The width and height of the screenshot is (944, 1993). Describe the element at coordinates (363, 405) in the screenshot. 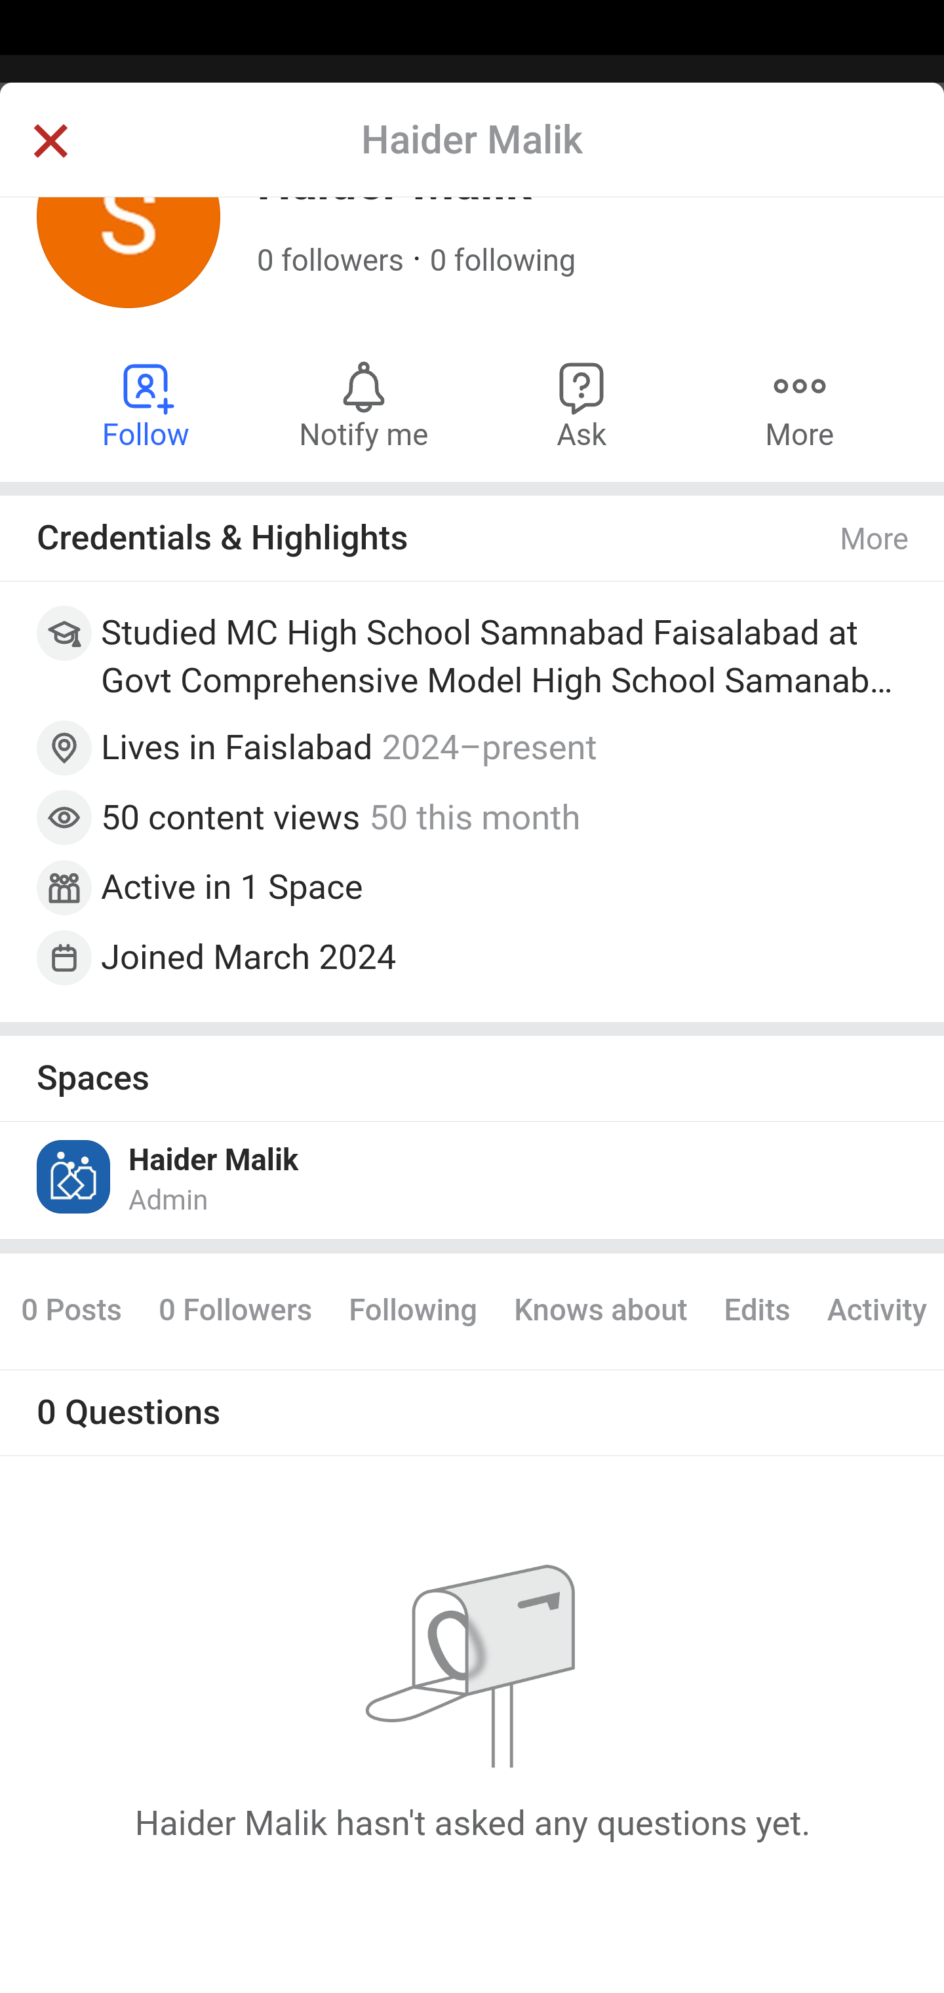

I see `Notify me` at that location.